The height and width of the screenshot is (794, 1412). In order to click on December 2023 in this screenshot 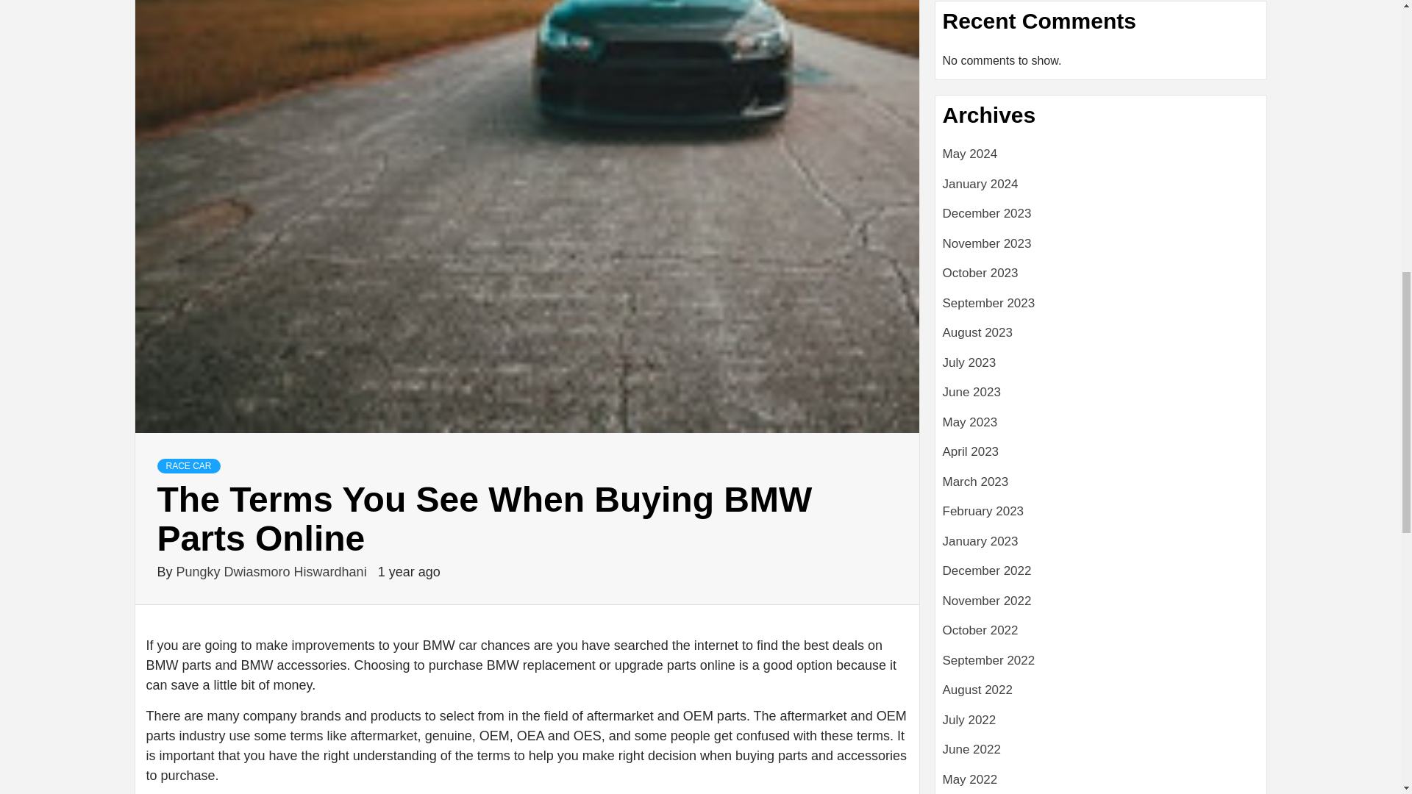, I will do `click(1101, 219)`.